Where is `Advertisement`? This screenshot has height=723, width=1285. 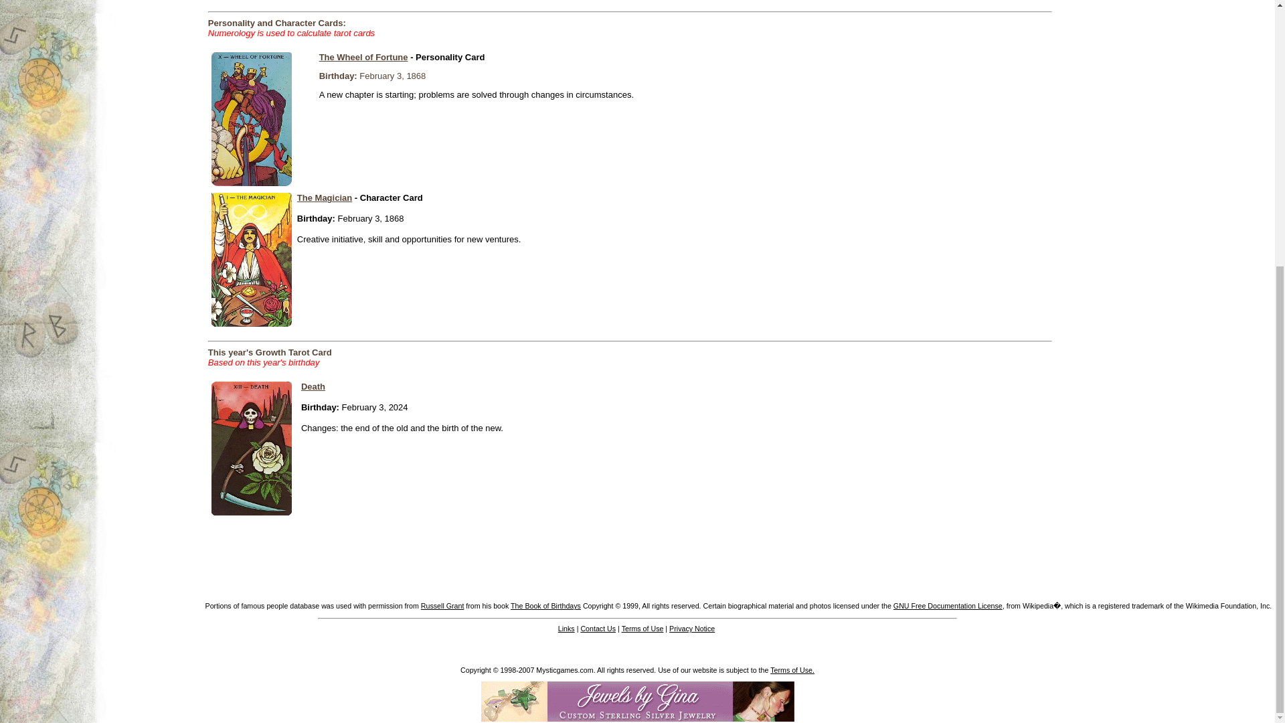 Advertisement is located at coordinates (1112, 29).